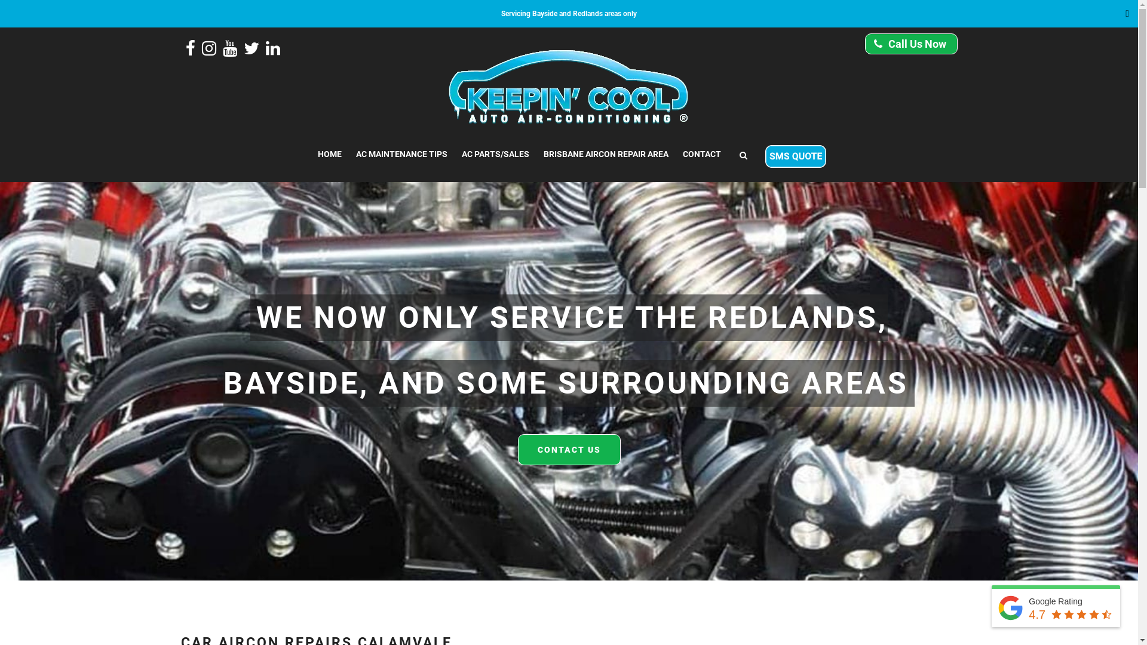 The image size is (1147, 645). Describe the element at coordinates (401, 154) in the screenshot. I see `AC MAINTENANCE TIPS` at that location.